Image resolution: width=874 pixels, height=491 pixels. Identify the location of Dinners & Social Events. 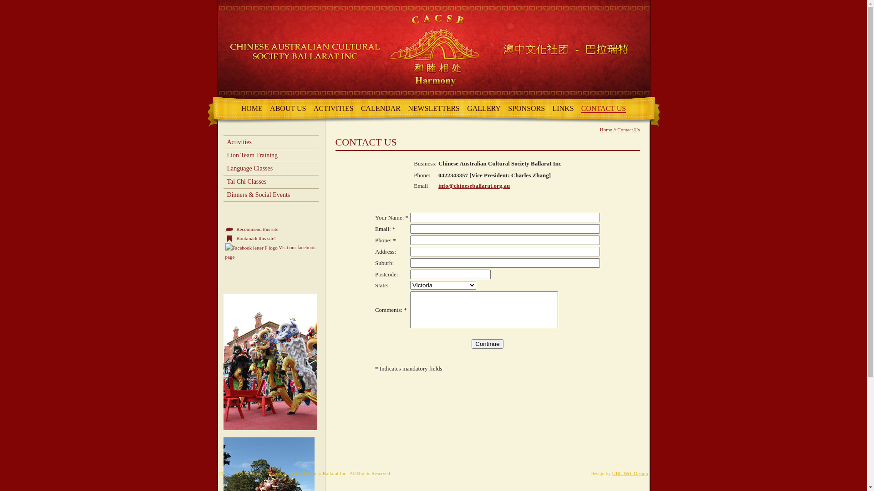
(270, 195).